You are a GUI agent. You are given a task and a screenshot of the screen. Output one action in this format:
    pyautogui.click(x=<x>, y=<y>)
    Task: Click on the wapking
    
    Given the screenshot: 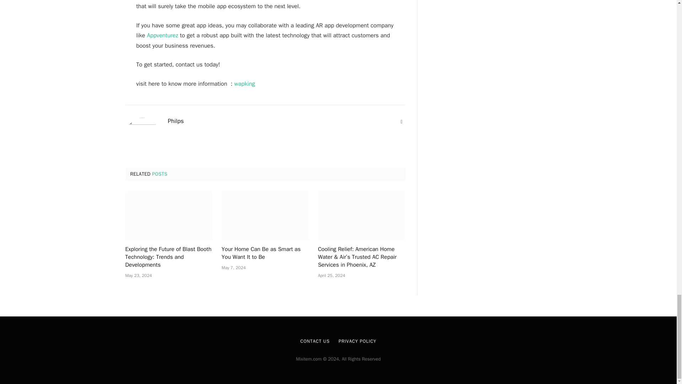 What is the action you would take?
    pyautogui.click(x=245, y=84)
    